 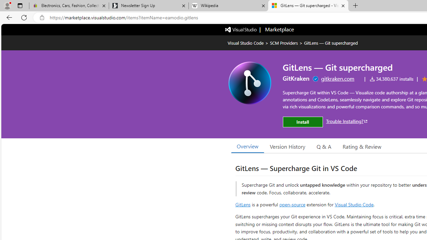 What do you see at coordinates (296, 78) in the screenshot?
I see `More from GitKraken publisher` at bounding box center [296, 78].